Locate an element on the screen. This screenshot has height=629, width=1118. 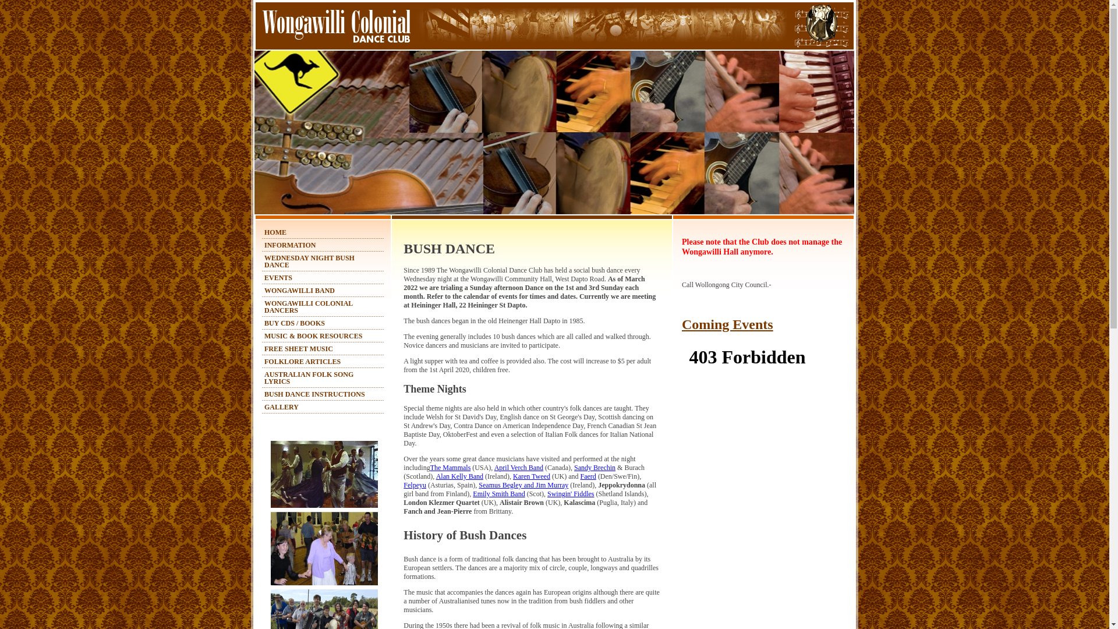
FREE SHEET MUSIC is located at coordinates (299, 349).